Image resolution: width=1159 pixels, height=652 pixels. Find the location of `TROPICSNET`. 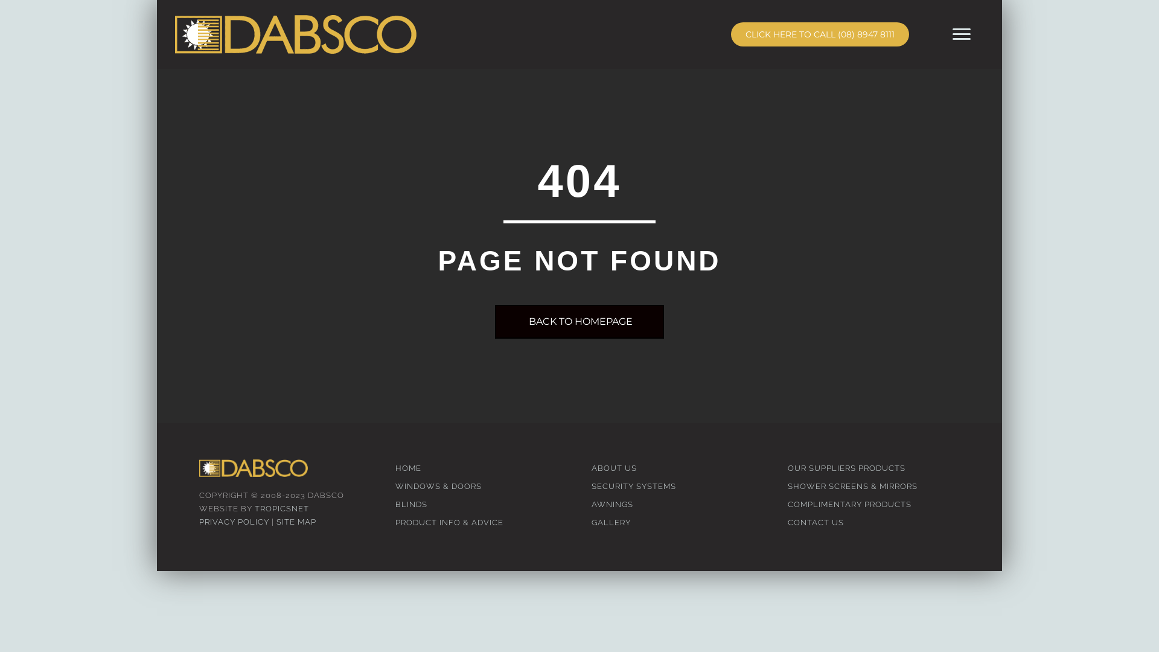

TROPICSNET is located at coordinates (282, 508).